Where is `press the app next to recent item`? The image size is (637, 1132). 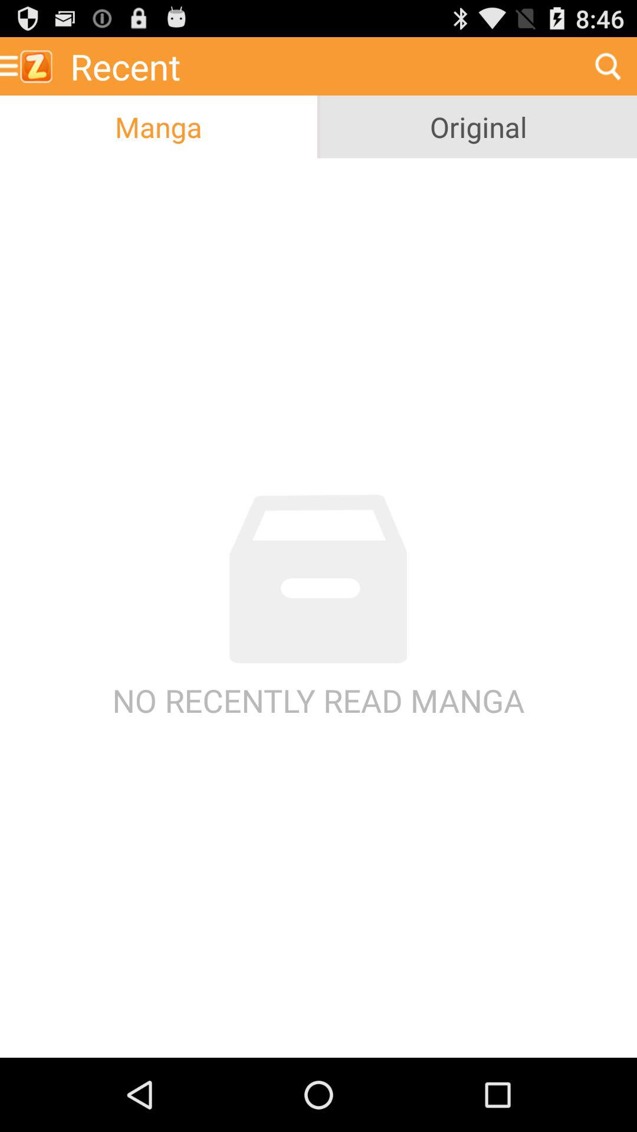
press the app next to recent item is located at coordinates (31, 66).